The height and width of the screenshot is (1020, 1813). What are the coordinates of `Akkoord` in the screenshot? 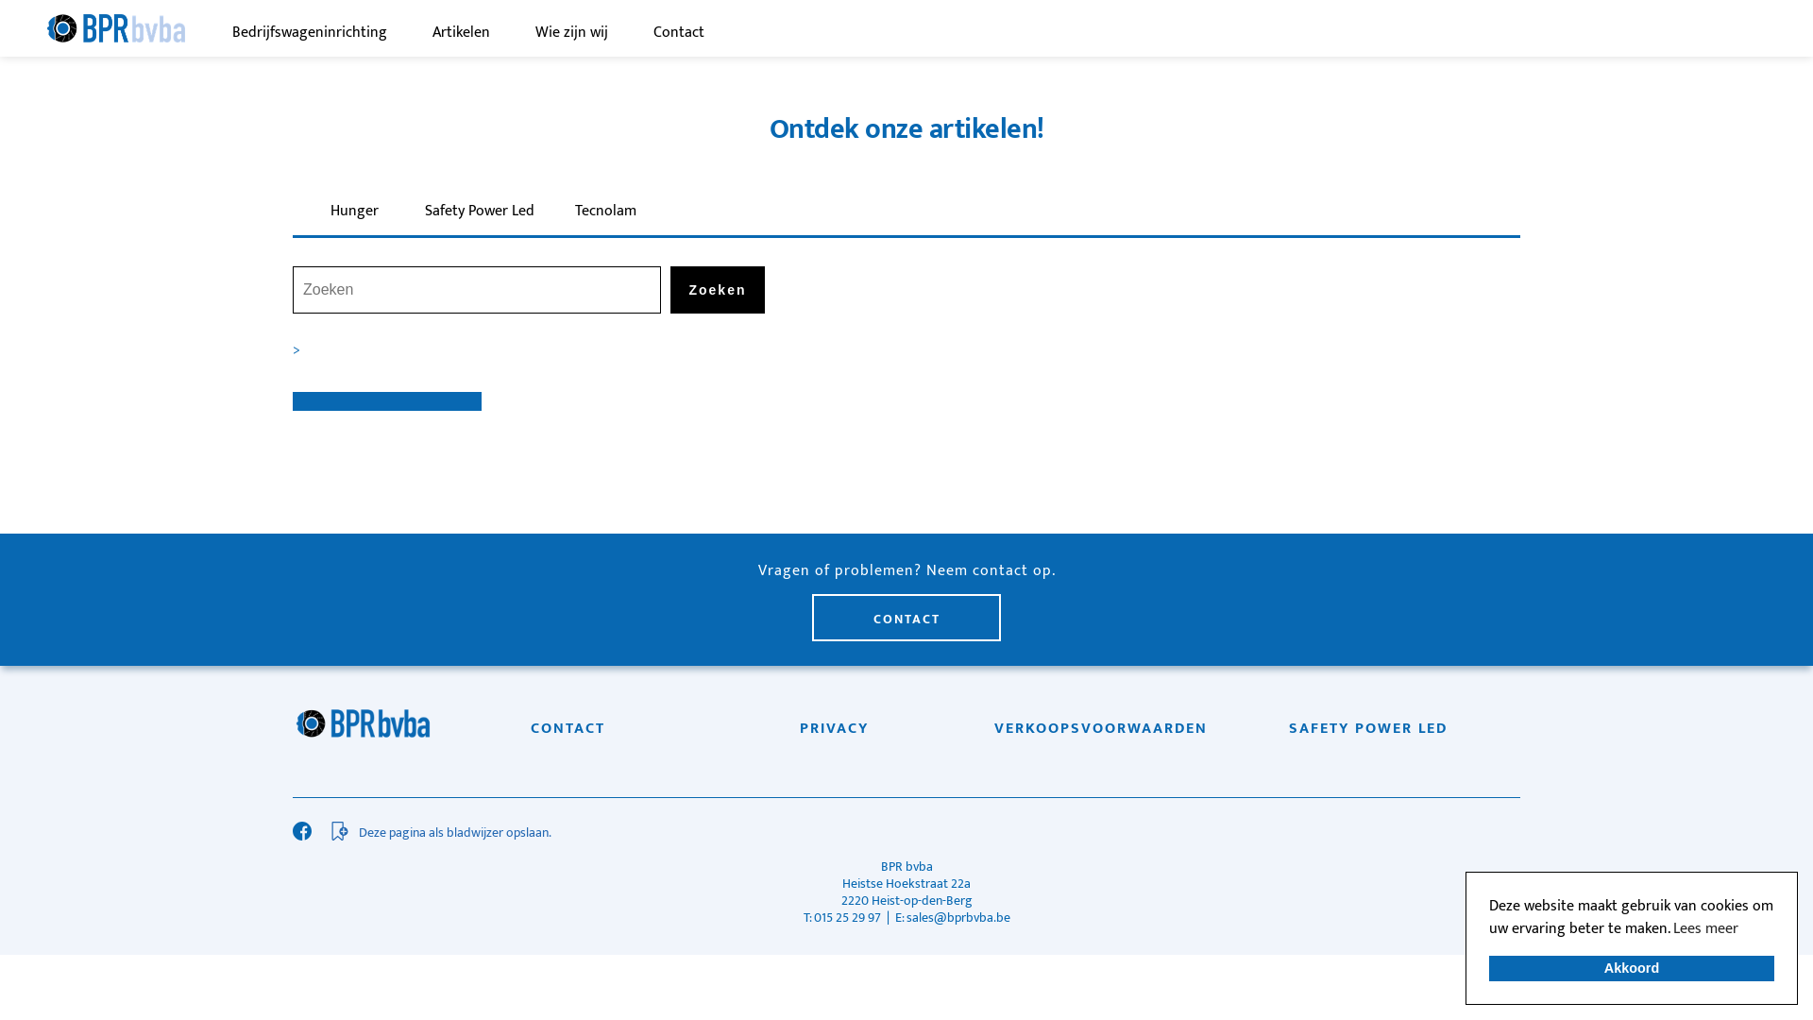 It's located at (1632, 969).